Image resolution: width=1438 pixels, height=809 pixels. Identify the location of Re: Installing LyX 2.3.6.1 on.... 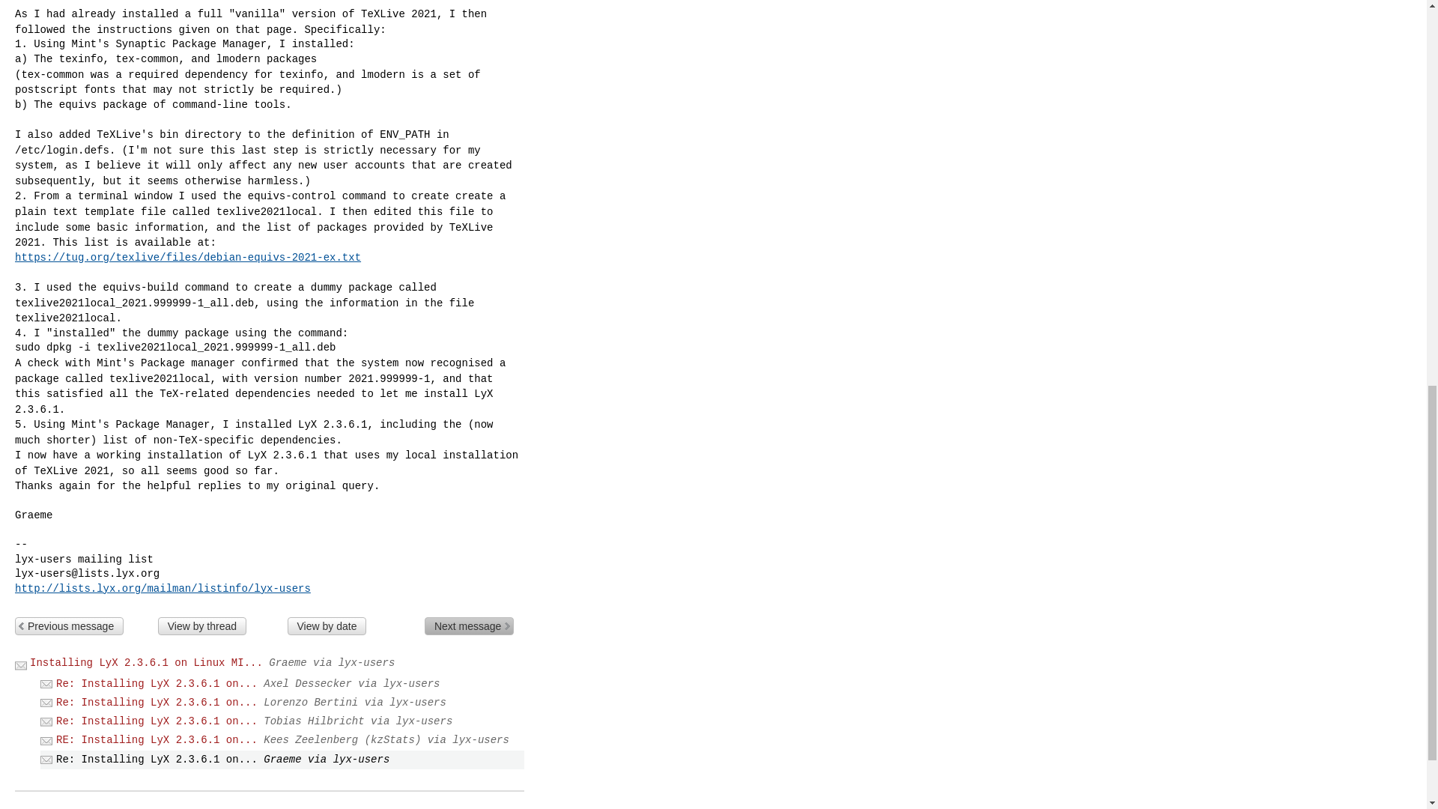
(156, 721).